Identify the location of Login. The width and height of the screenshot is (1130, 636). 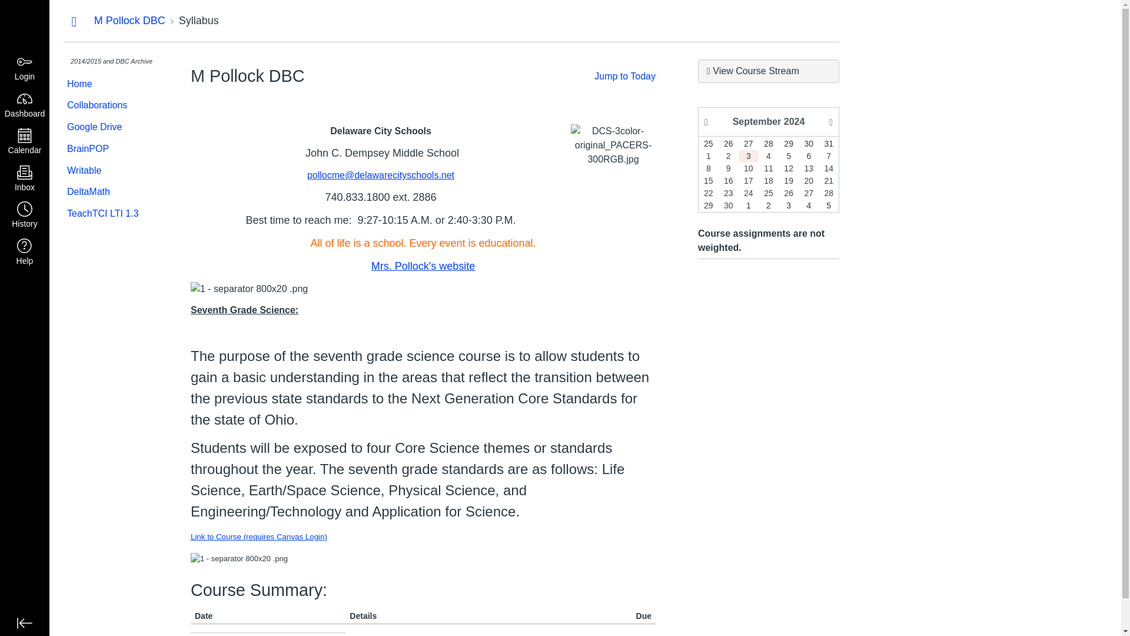
(25, 68).